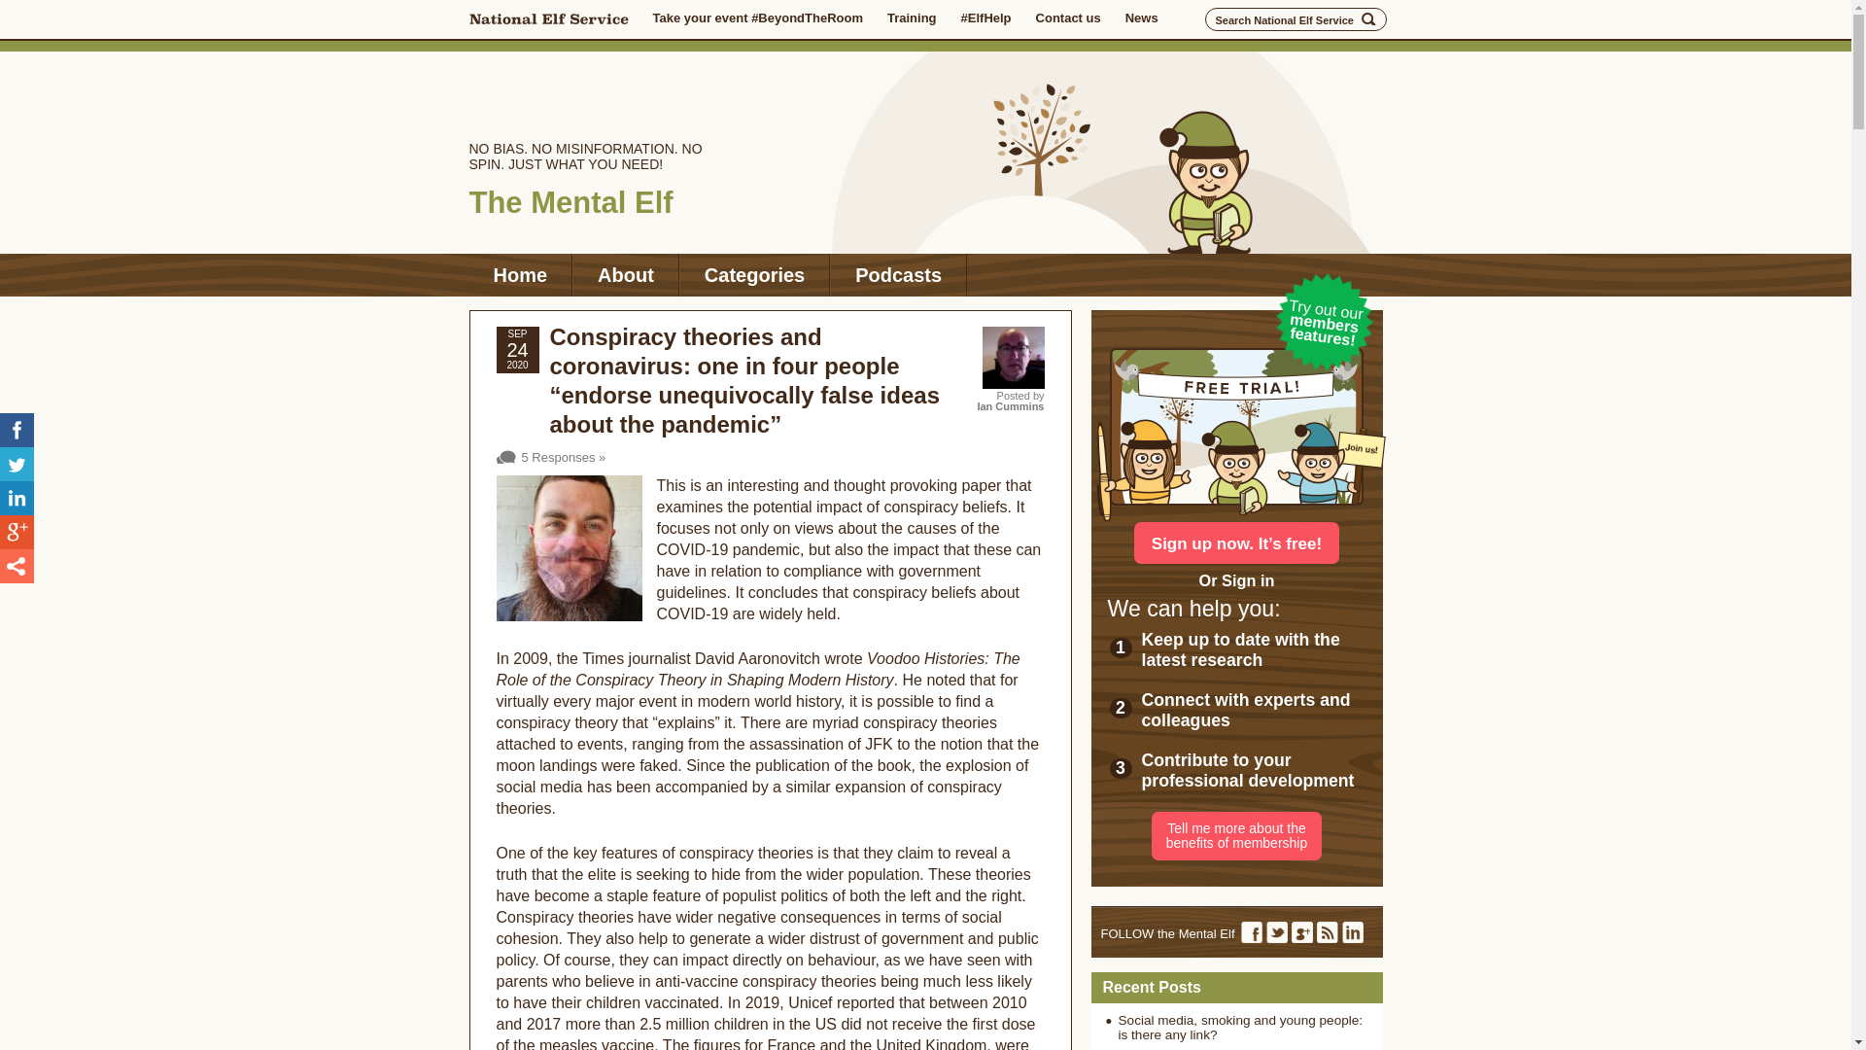 The width and height of the screenshot is (1866, 1050). Describe the element at coordinates (17, 464) in the screenshot. I see `Tweet this on Twitter` at that location.